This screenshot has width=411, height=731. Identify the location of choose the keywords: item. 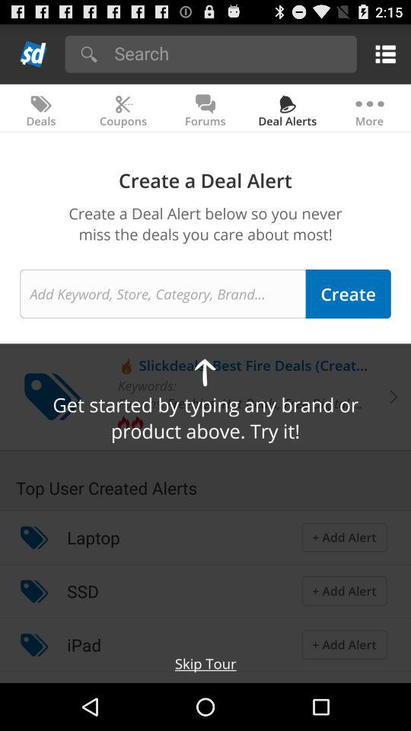
(147, 385).